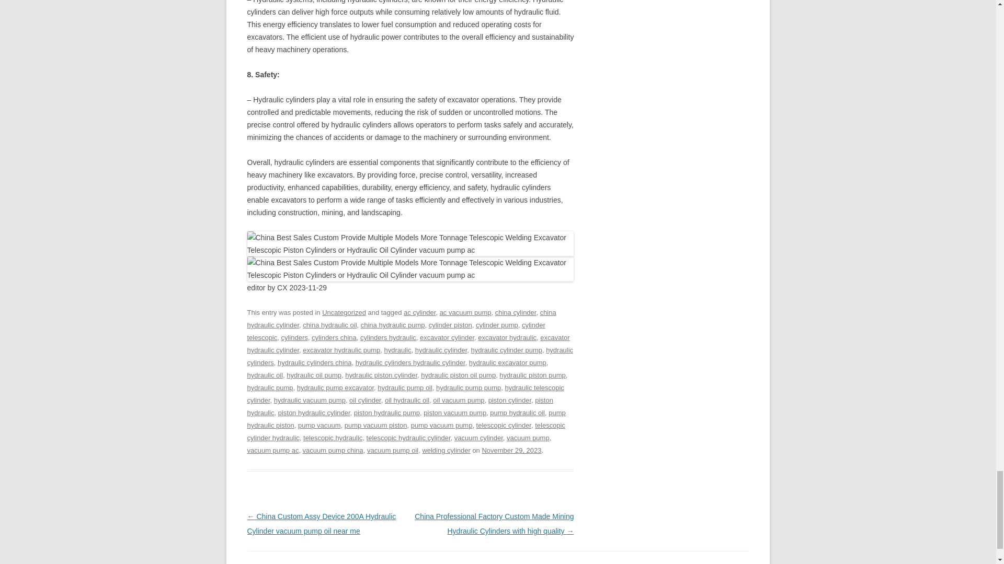 This screenshot has width=1004, height=564. Describe the element at coordinates (265, 375) in the screenshot. I see `hydraulic oil` at that location.